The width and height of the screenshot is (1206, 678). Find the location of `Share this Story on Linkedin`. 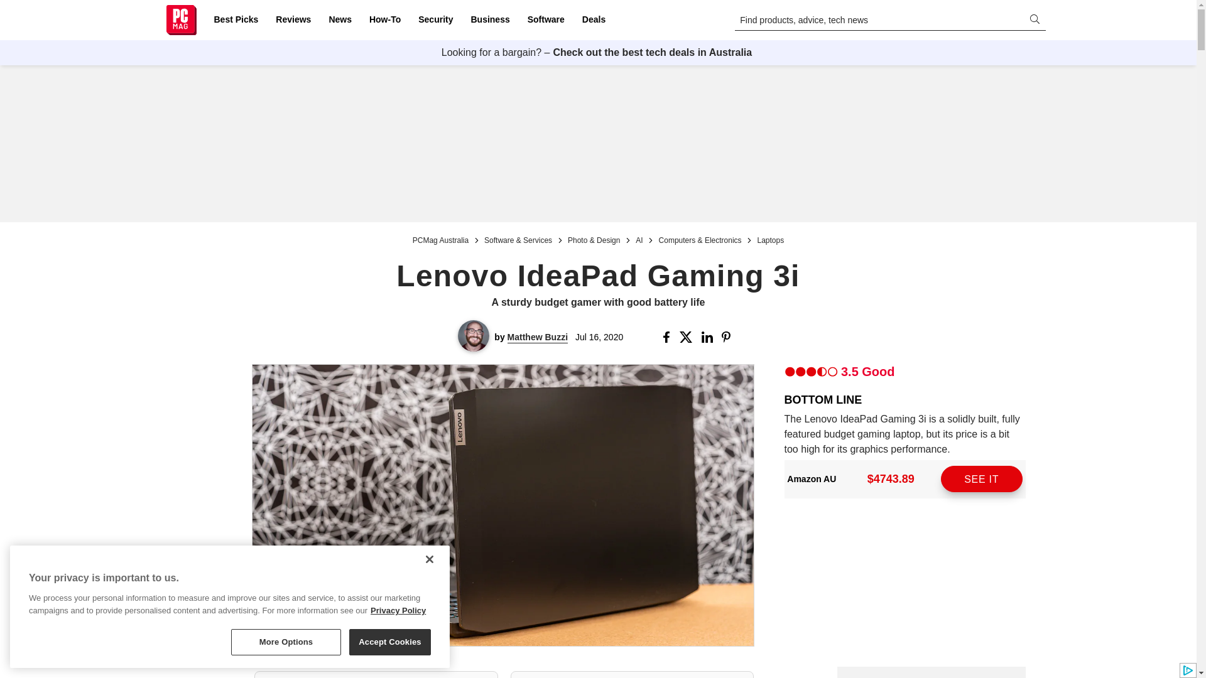

Share this Story on Linkedin is located at coordinates (709, 337).